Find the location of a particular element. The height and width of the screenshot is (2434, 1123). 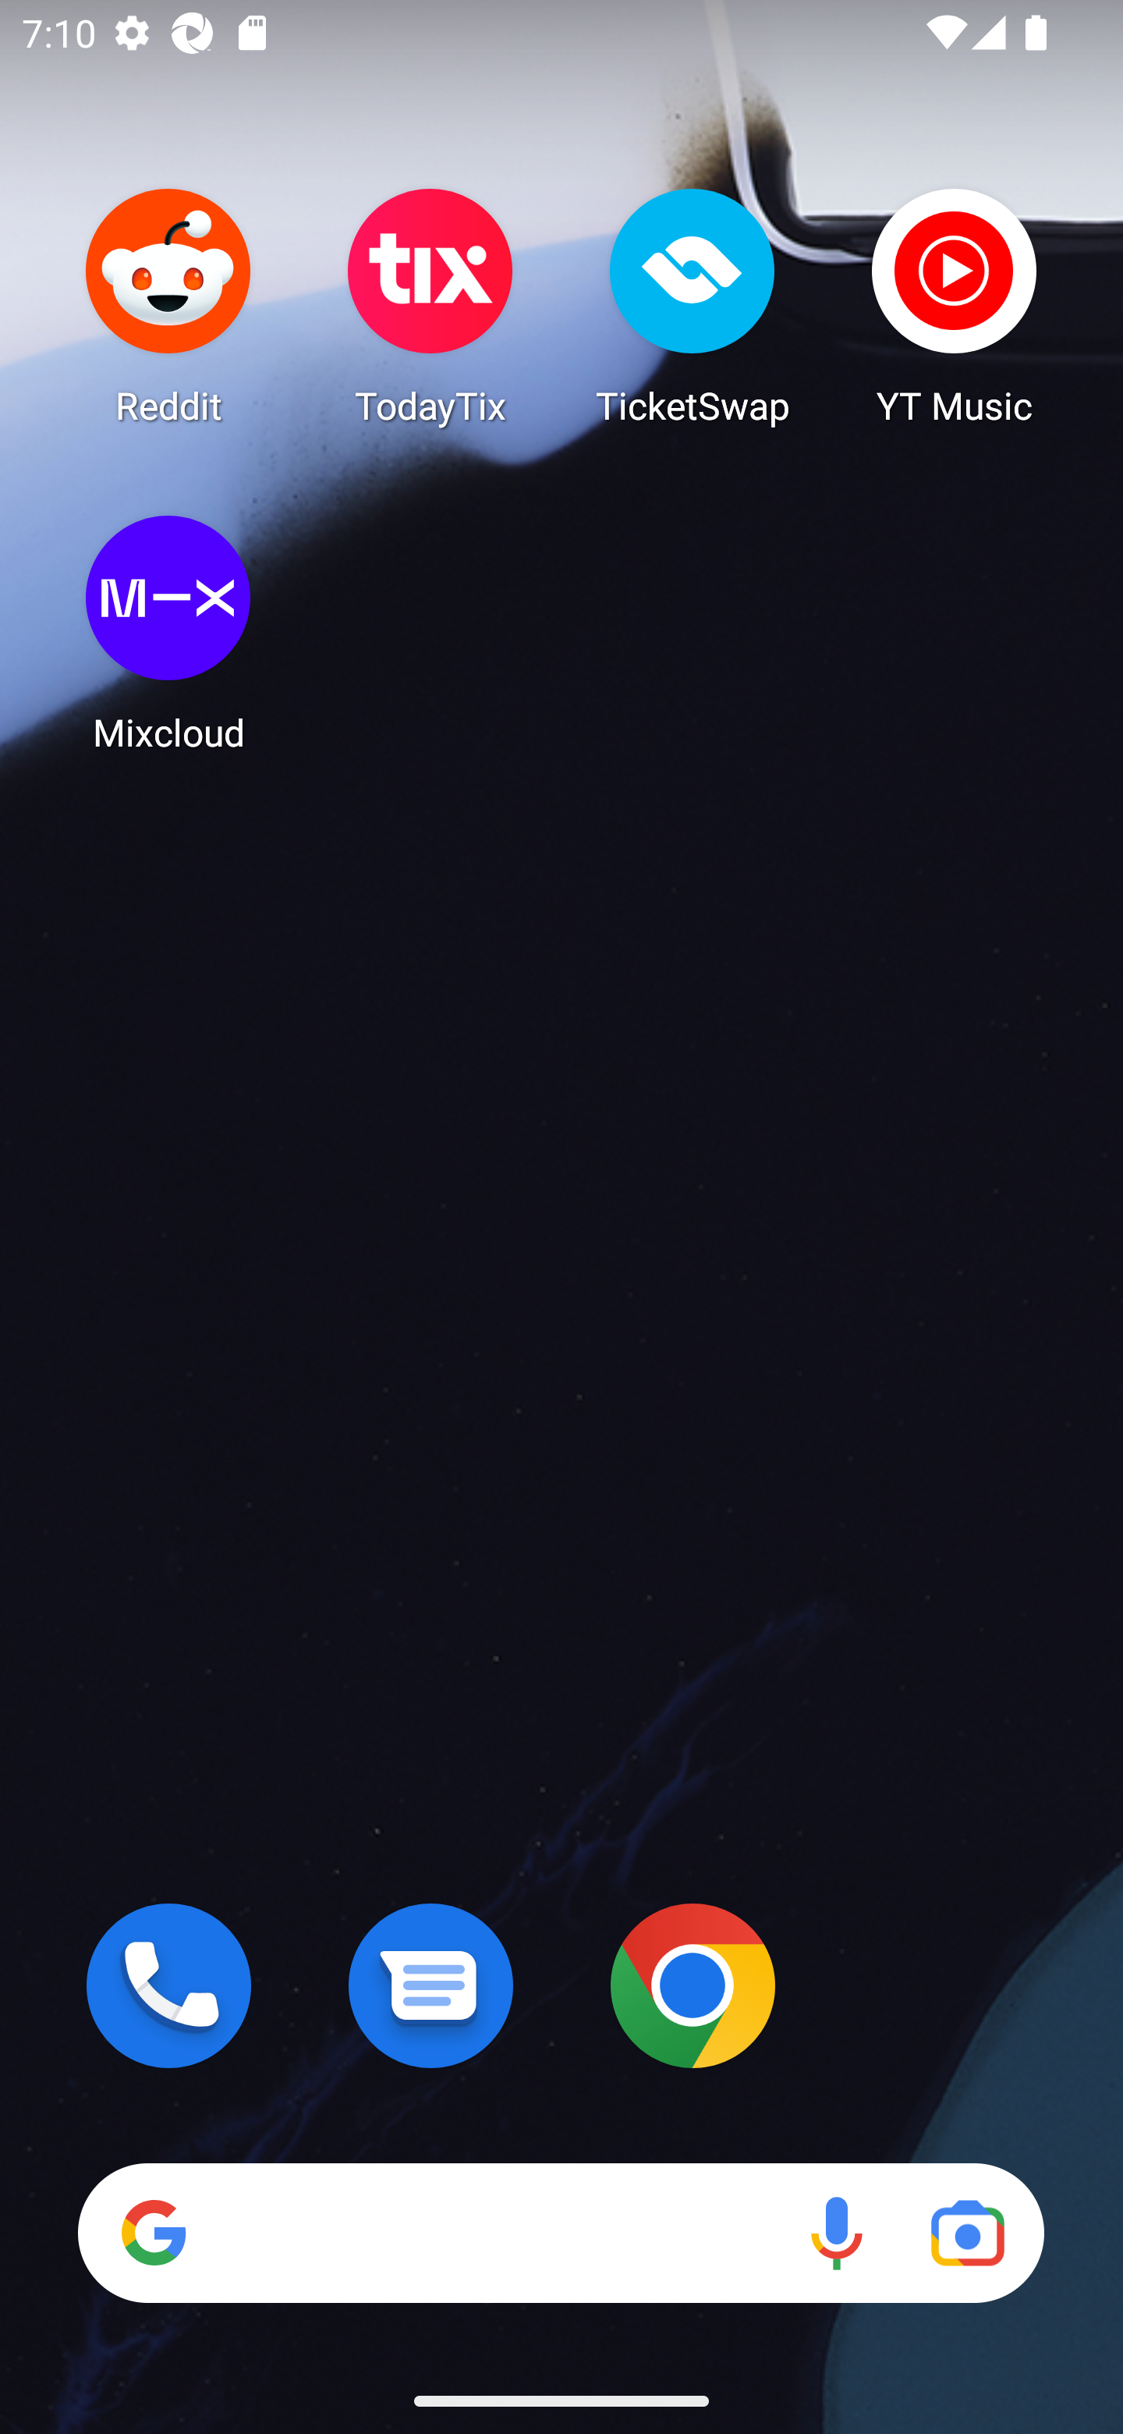

Messages is located at coordinates (430, 1985).